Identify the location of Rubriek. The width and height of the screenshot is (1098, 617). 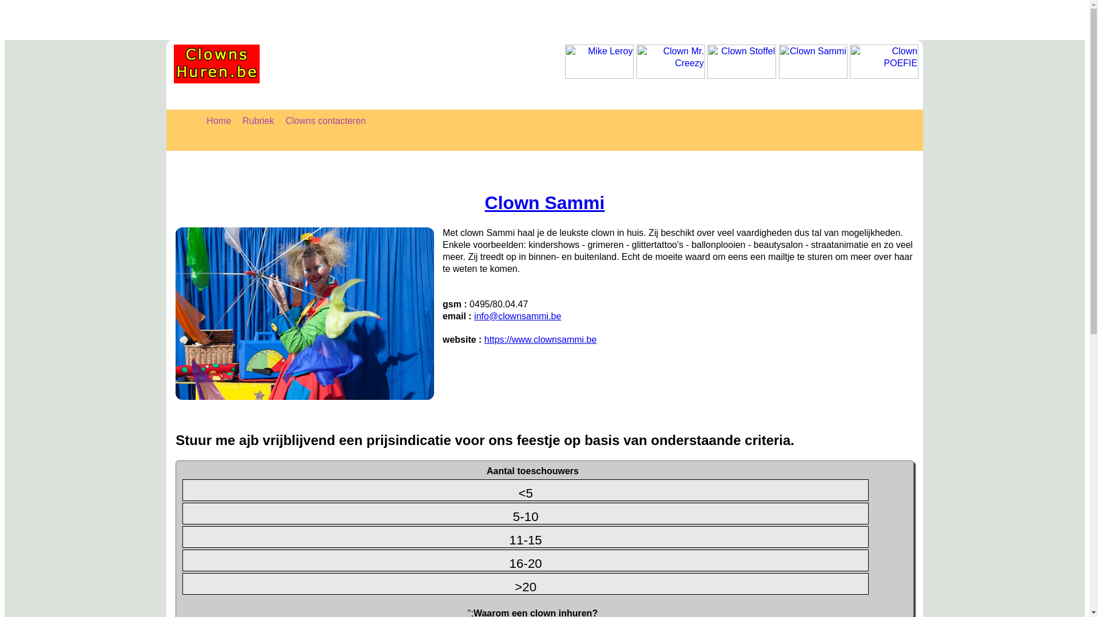
(258, 121).